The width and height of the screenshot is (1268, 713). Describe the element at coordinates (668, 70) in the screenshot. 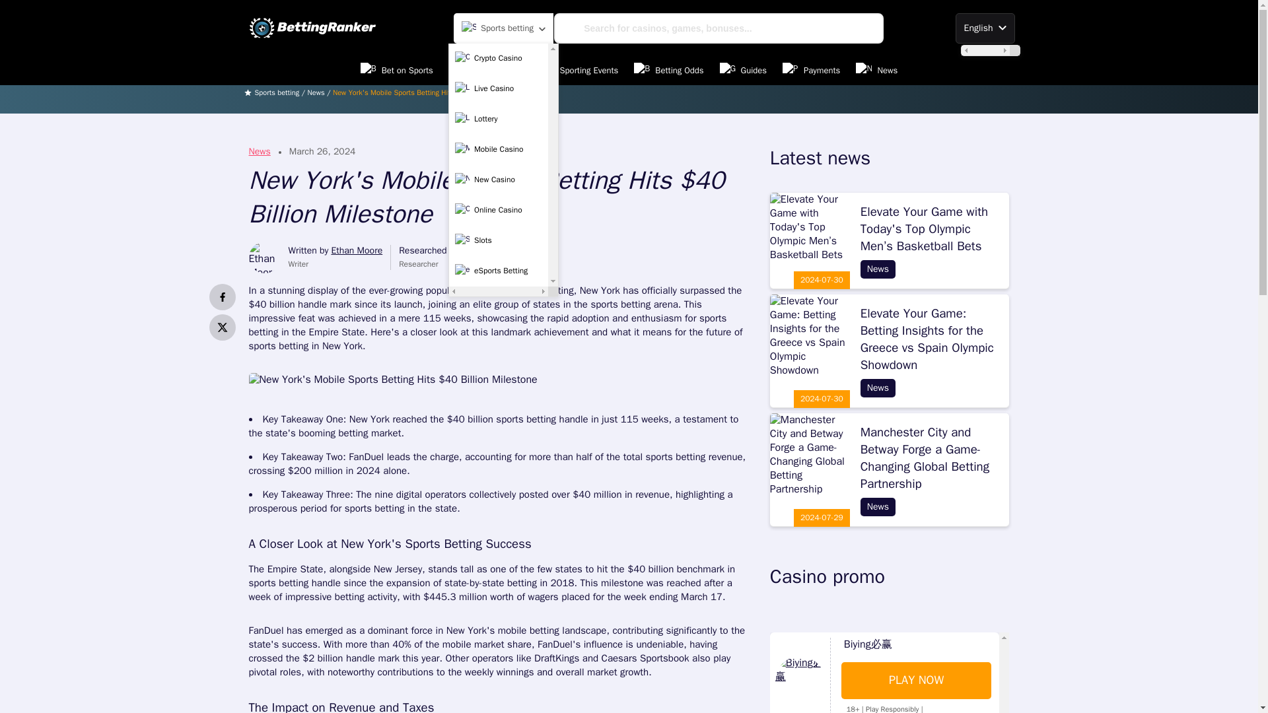

I see `Betting Odds` at that location.